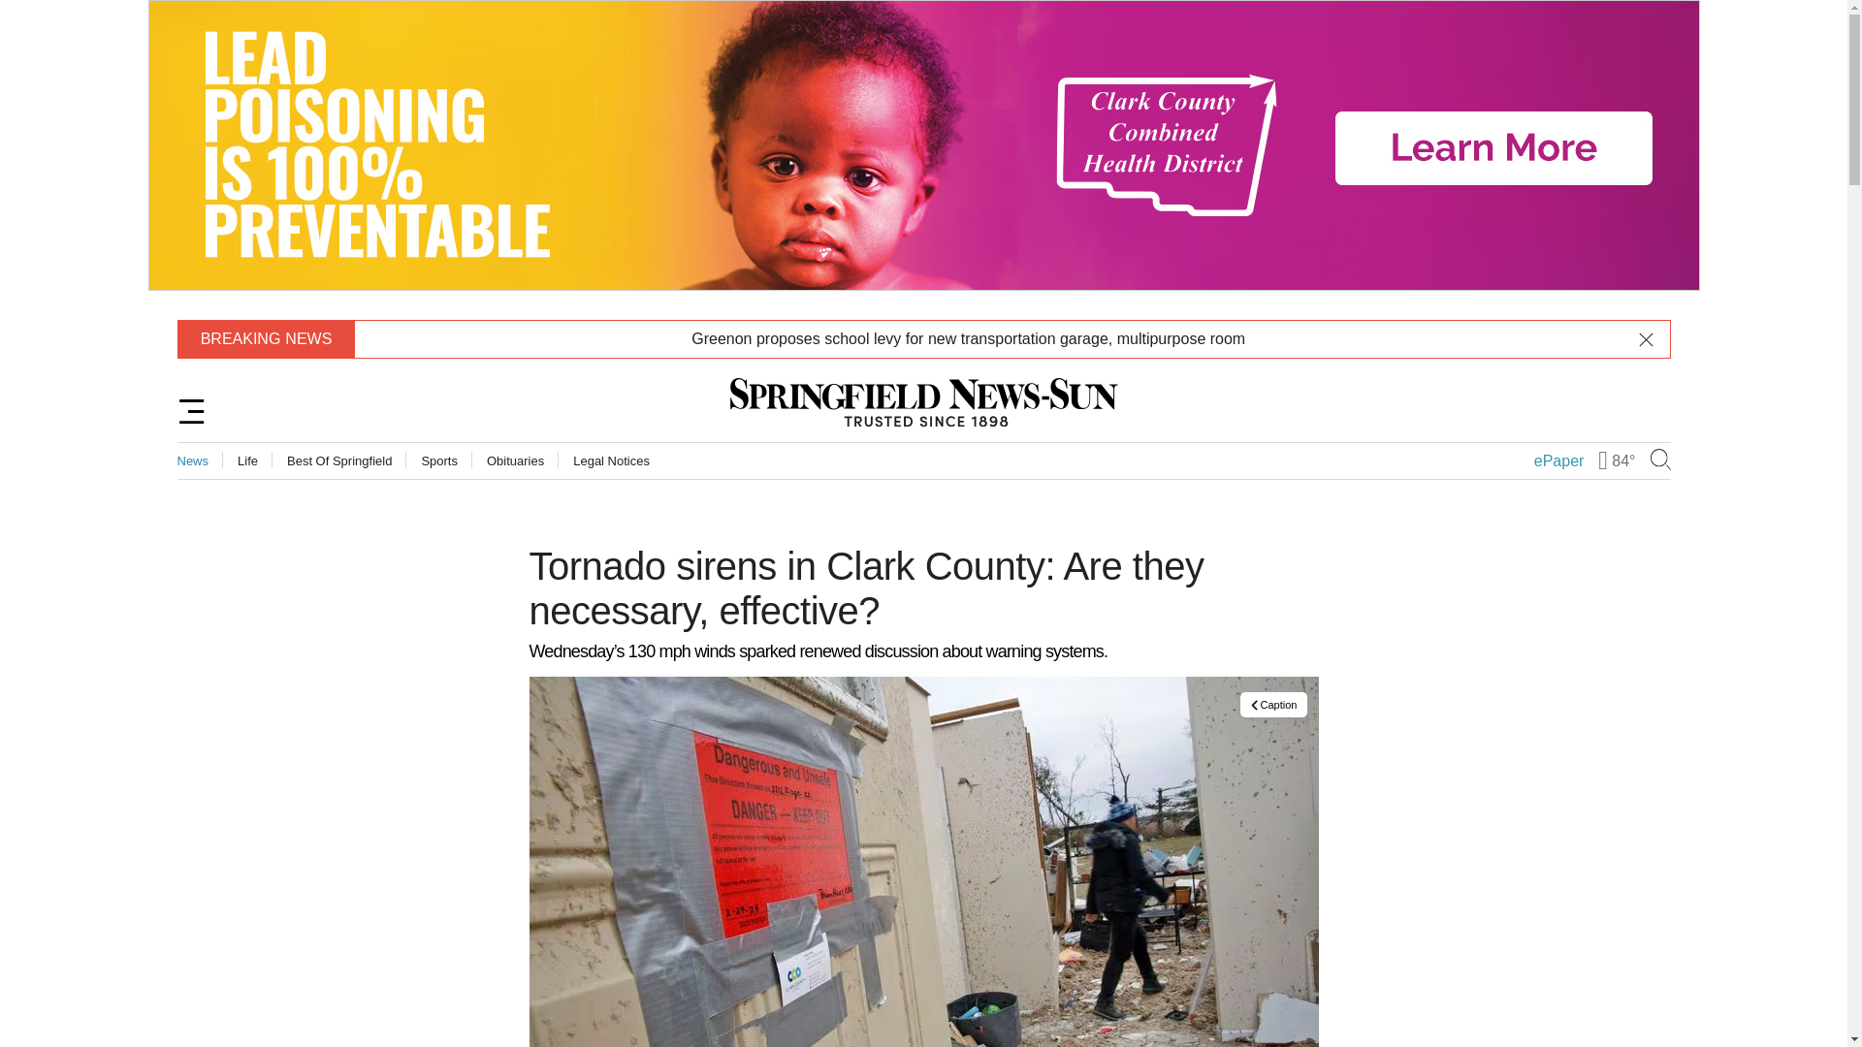 This screenshot has width=1862, height=1047. What do you see at coordinates (248, 460) in the screenshot?
I see `Life` at bounding box center [248, 460].